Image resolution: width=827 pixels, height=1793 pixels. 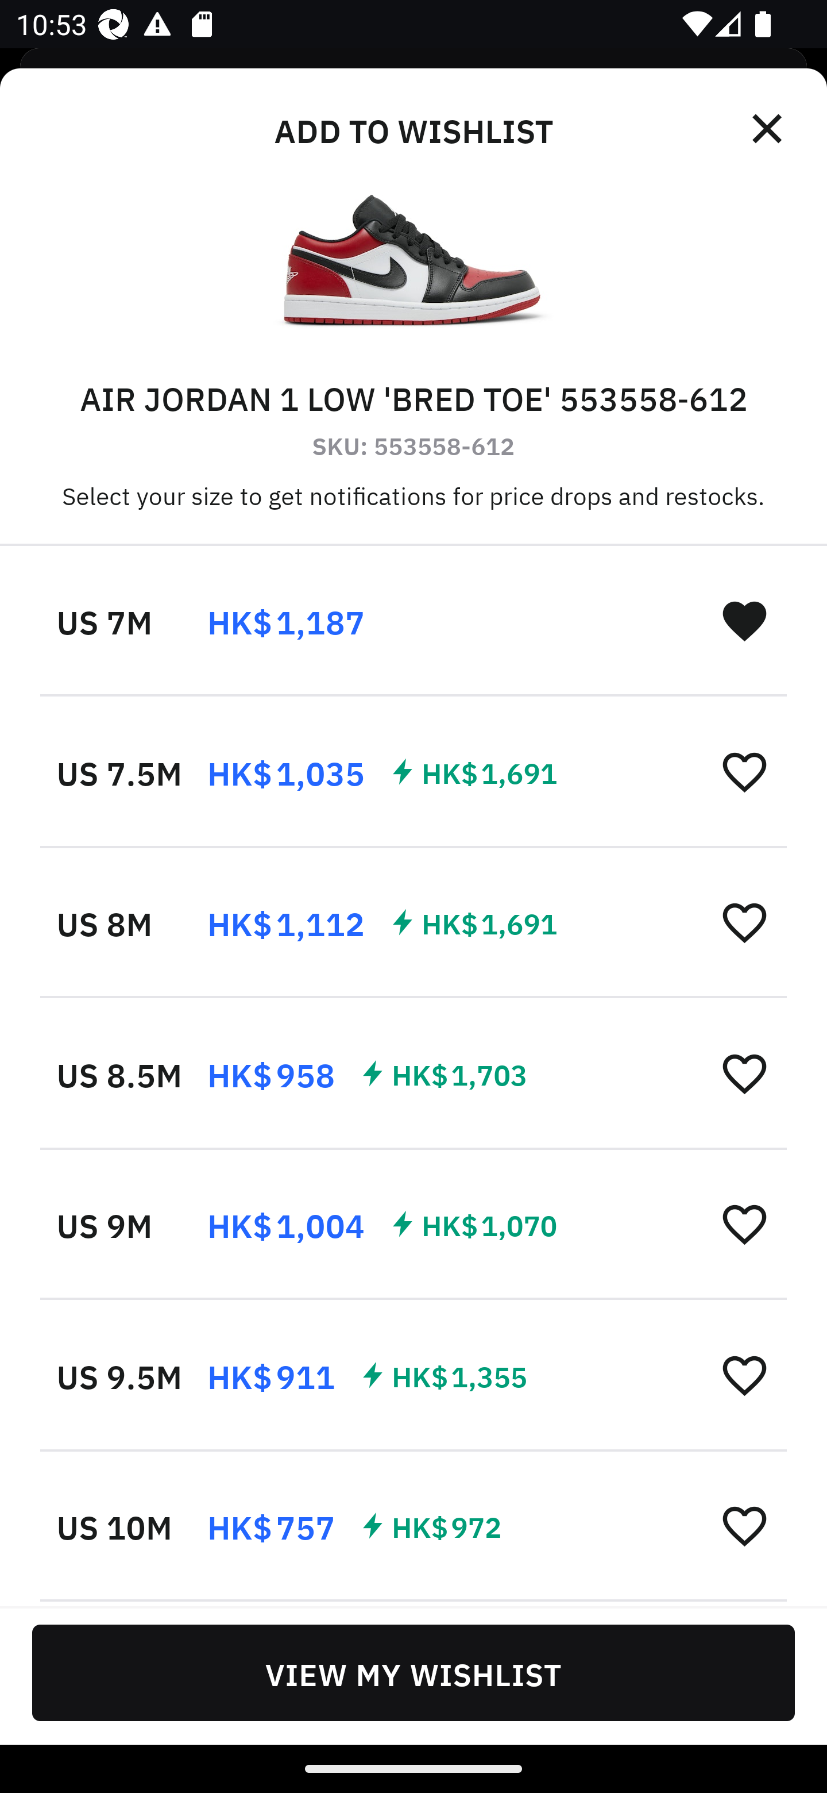 I want to click on 󰋕, so click(x=744, y=1525).